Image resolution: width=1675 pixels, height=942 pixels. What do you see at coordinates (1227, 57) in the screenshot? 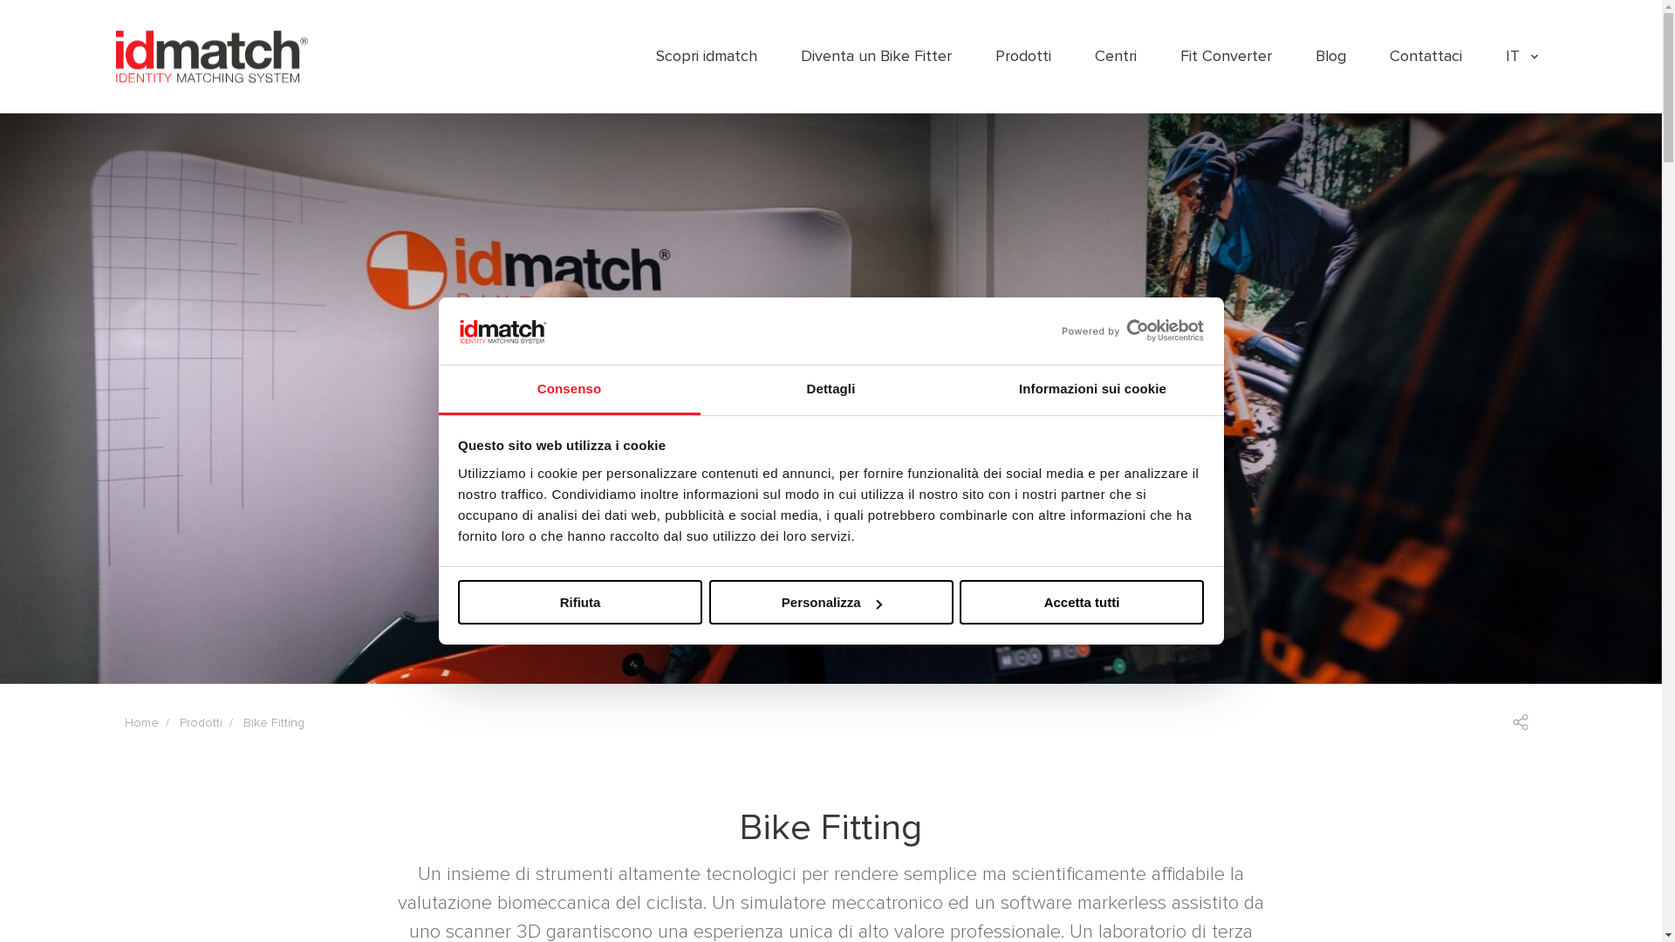
I see `Fit Converter` at bounding box center [1227, 57].